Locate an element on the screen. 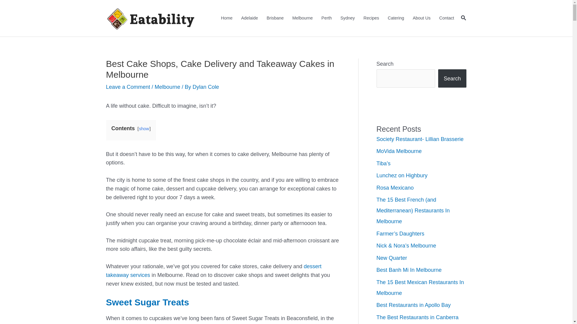 The image size is (577, 324). Dylan Cole is located at coordinates (206, 87).